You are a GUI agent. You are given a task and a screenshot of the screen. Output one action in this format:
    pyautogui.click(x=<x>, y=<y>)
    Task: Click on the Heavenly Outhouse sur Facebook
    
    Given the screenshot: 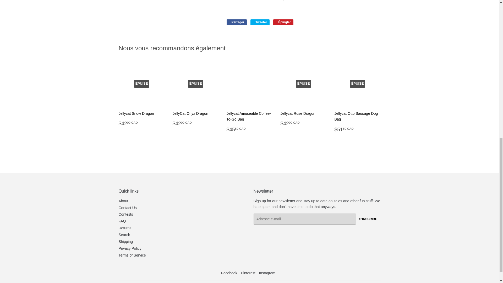 What is the action you would take?
    pyautogui.click(x=229, y=273)
    